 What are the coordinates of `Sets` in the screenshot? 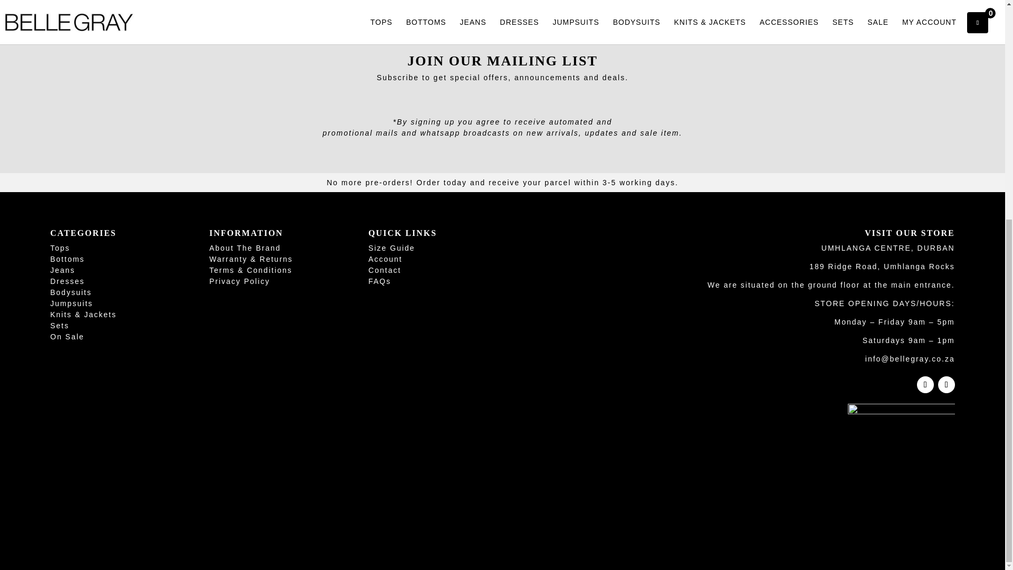 It's located at (59, 326).